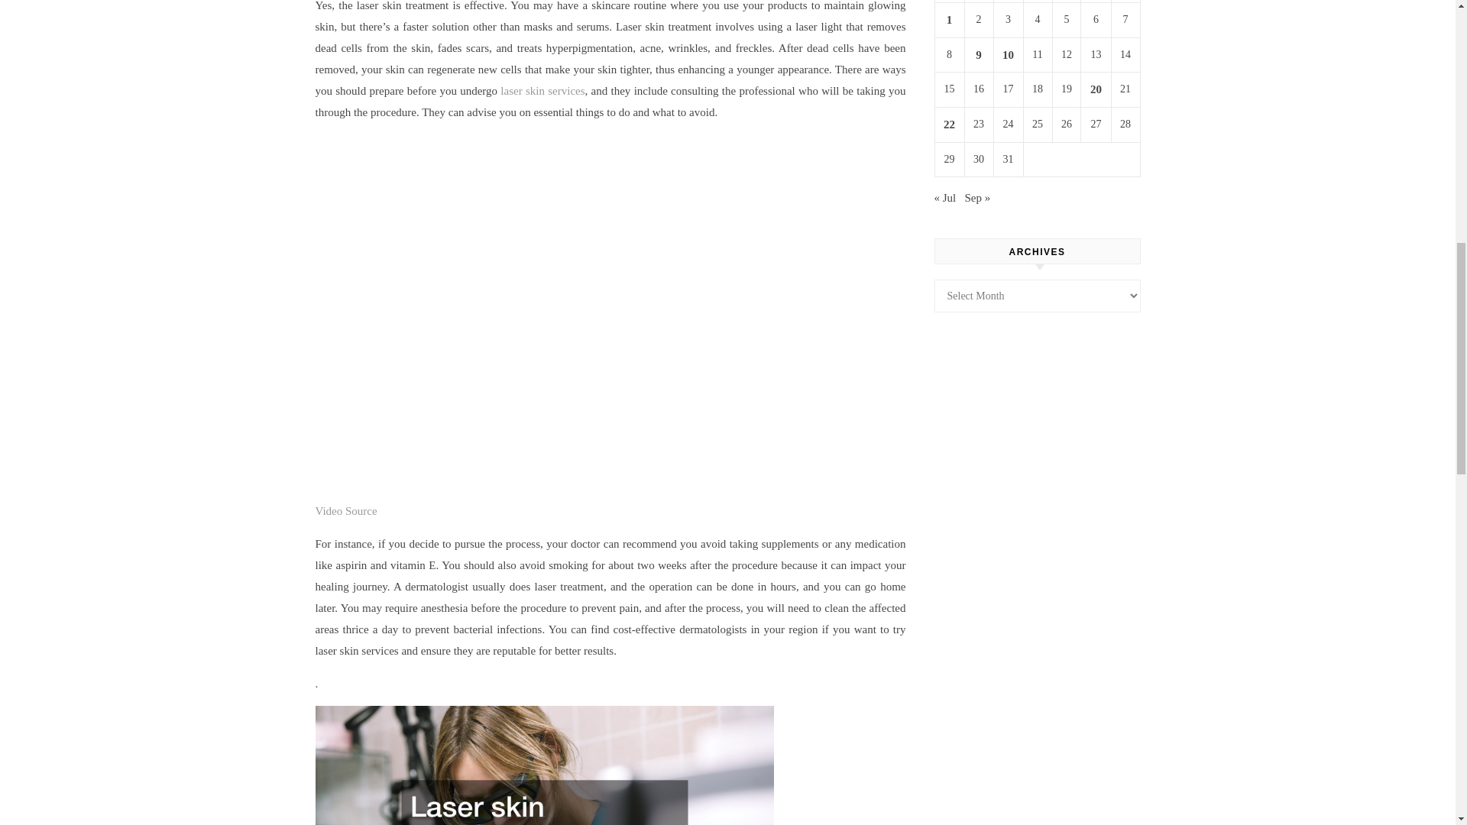 The image size is (1467, 825). What do you see at coordinates (345, 510) in the screenshot?
I see `Video Source` at bounding box center [345, 510].